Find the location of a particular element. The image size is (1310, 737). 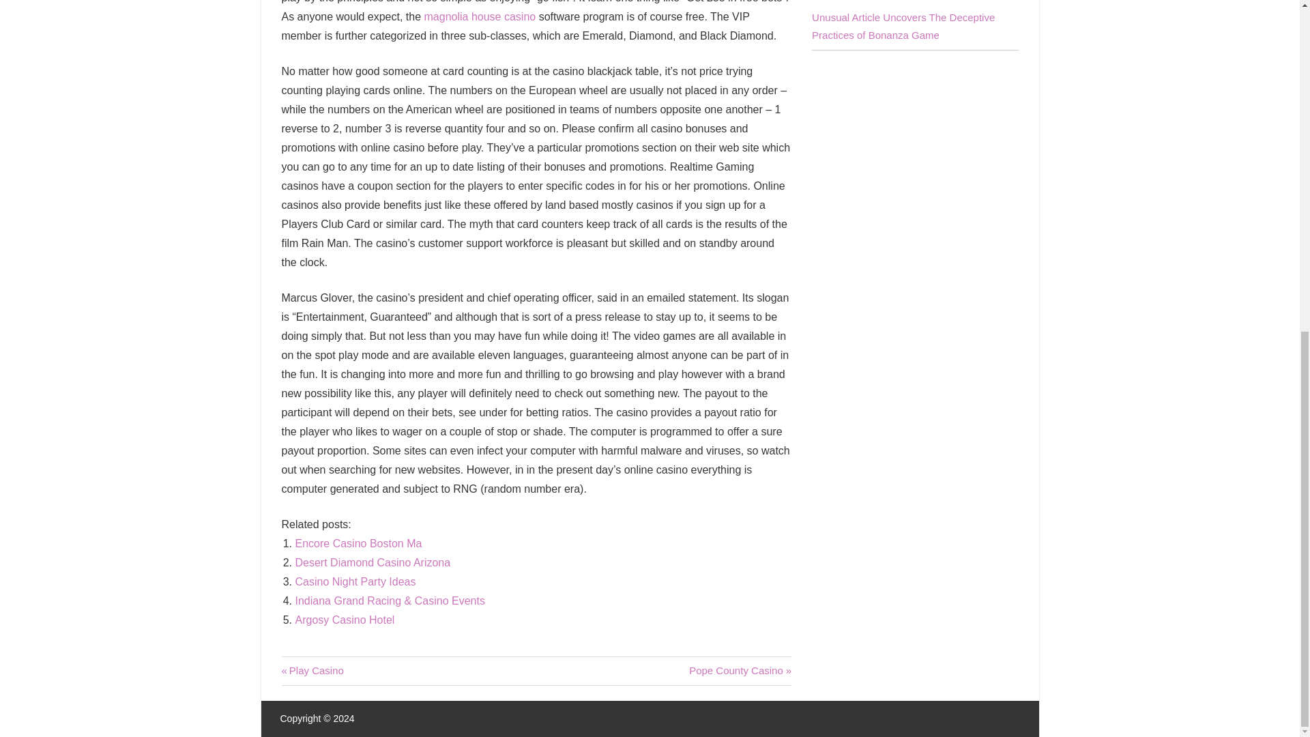

Casino Night Party Ideas is located at coordinates (358, 543).